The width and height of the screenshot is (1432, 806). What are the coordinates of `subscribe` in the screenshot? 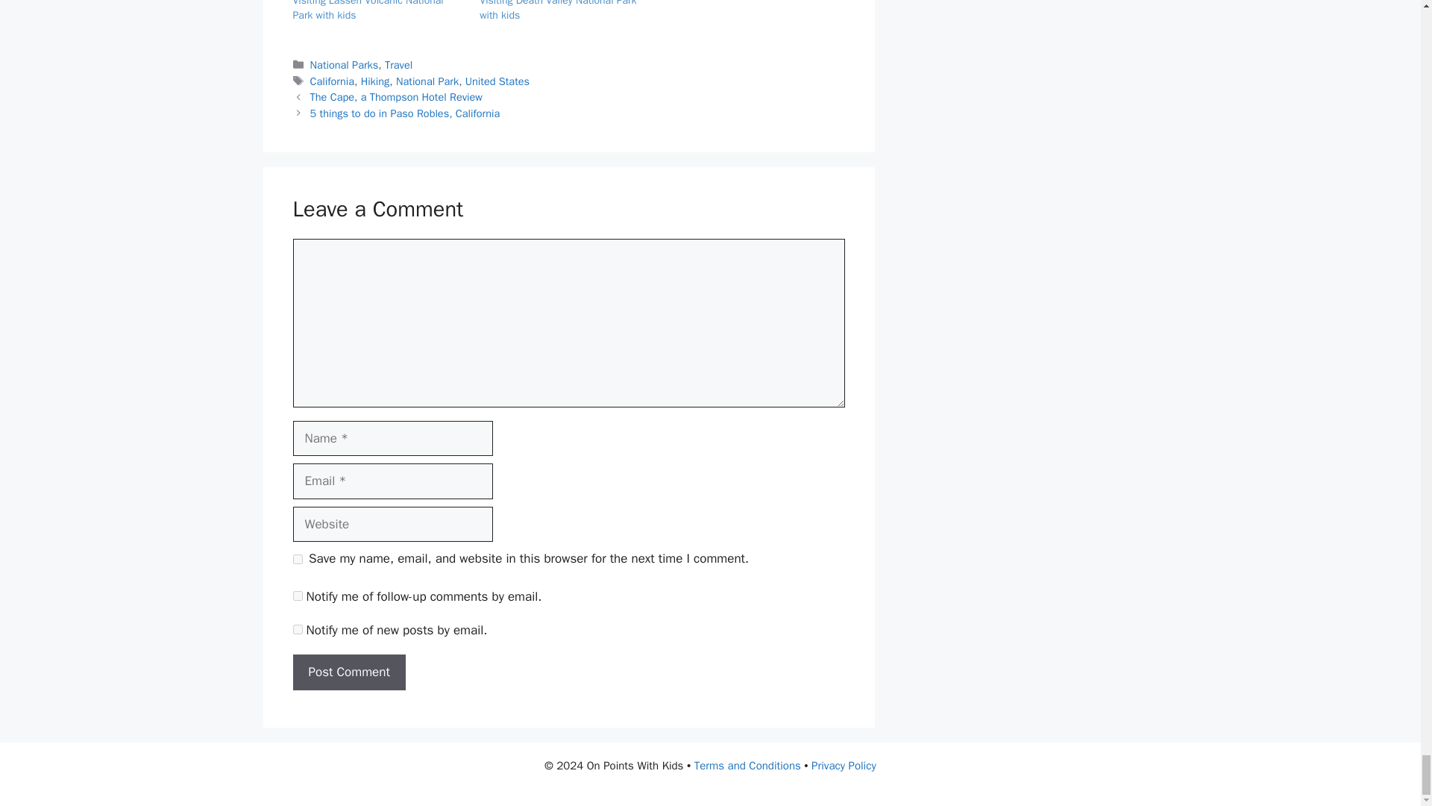 It's located at (297, 596).